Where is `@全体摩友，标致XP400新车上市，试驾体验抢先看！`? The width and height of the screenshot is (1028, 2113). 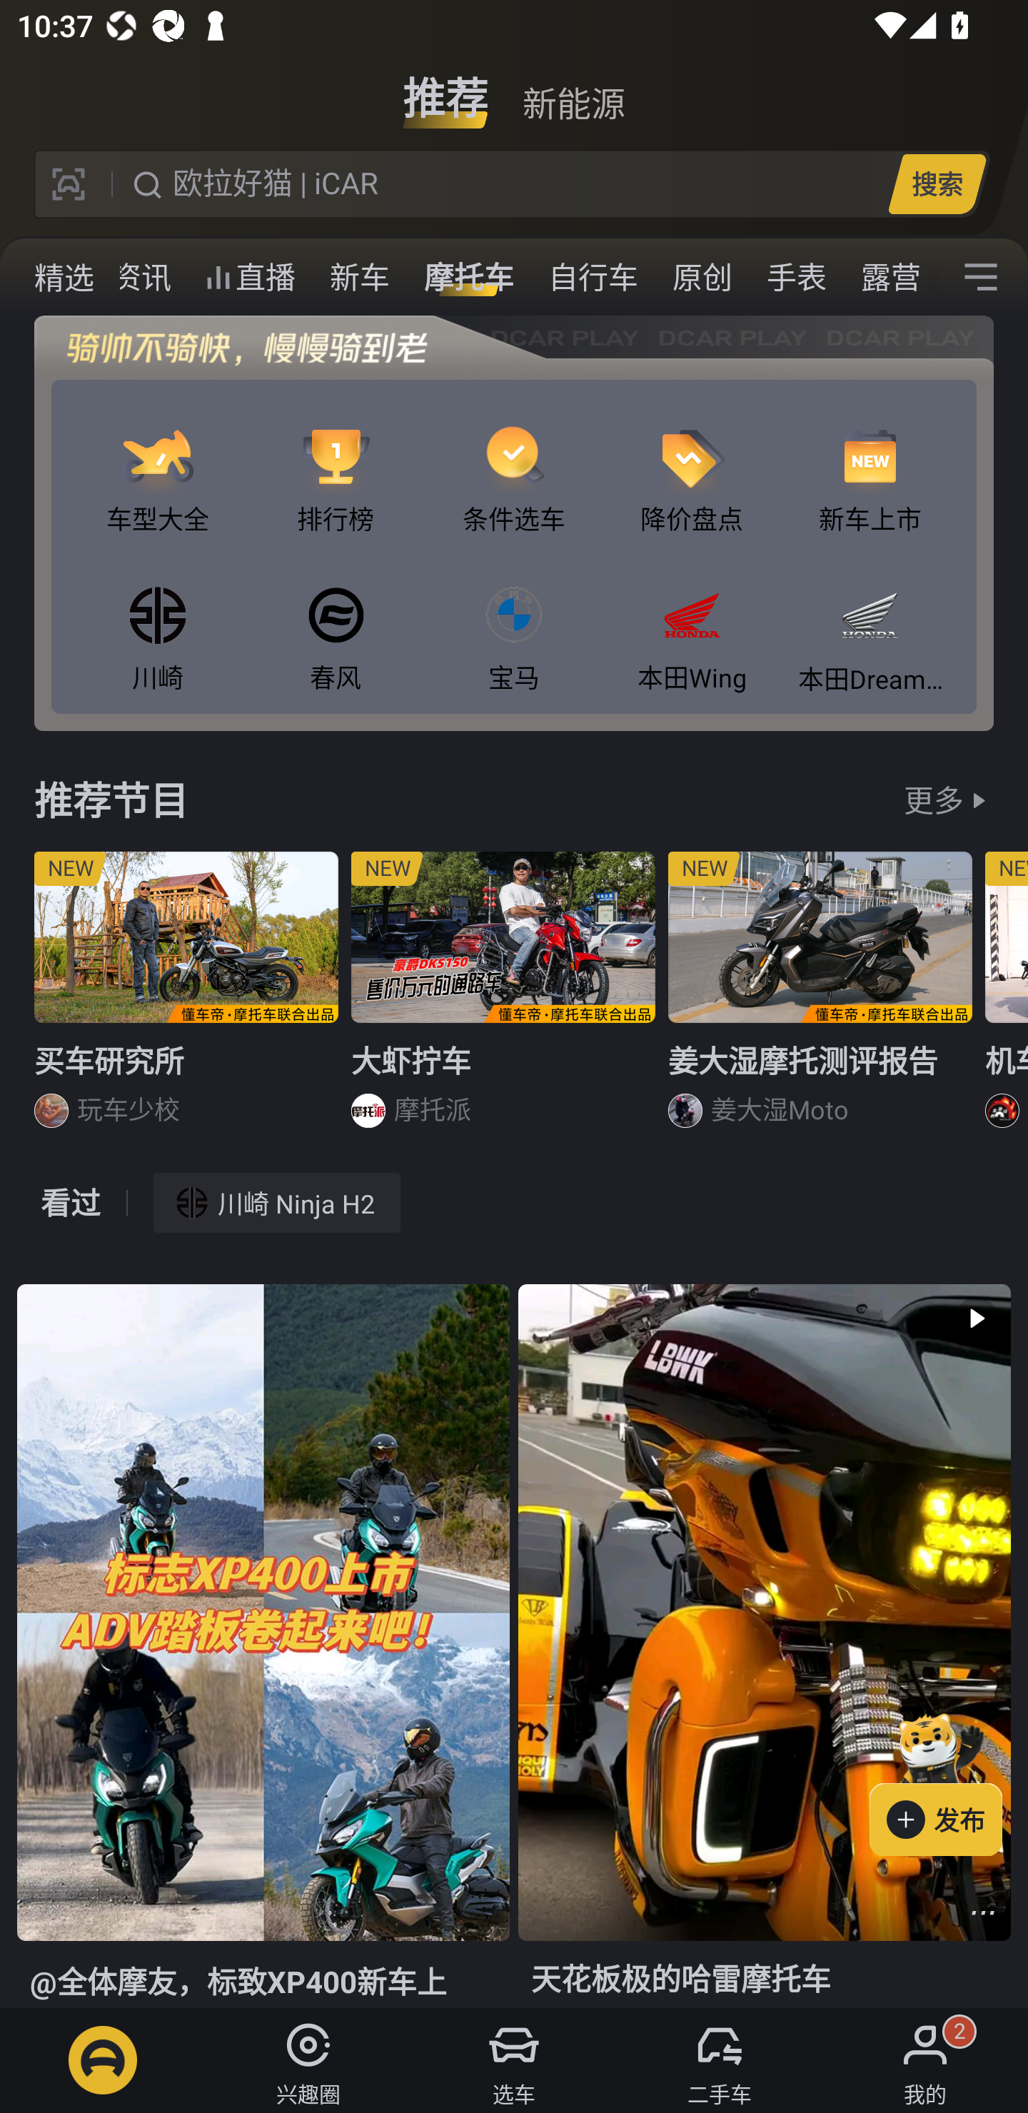 @全体摩友，标致XP400新车上市，试驾体验抢先看！ is located at coordinates (263, 1646).